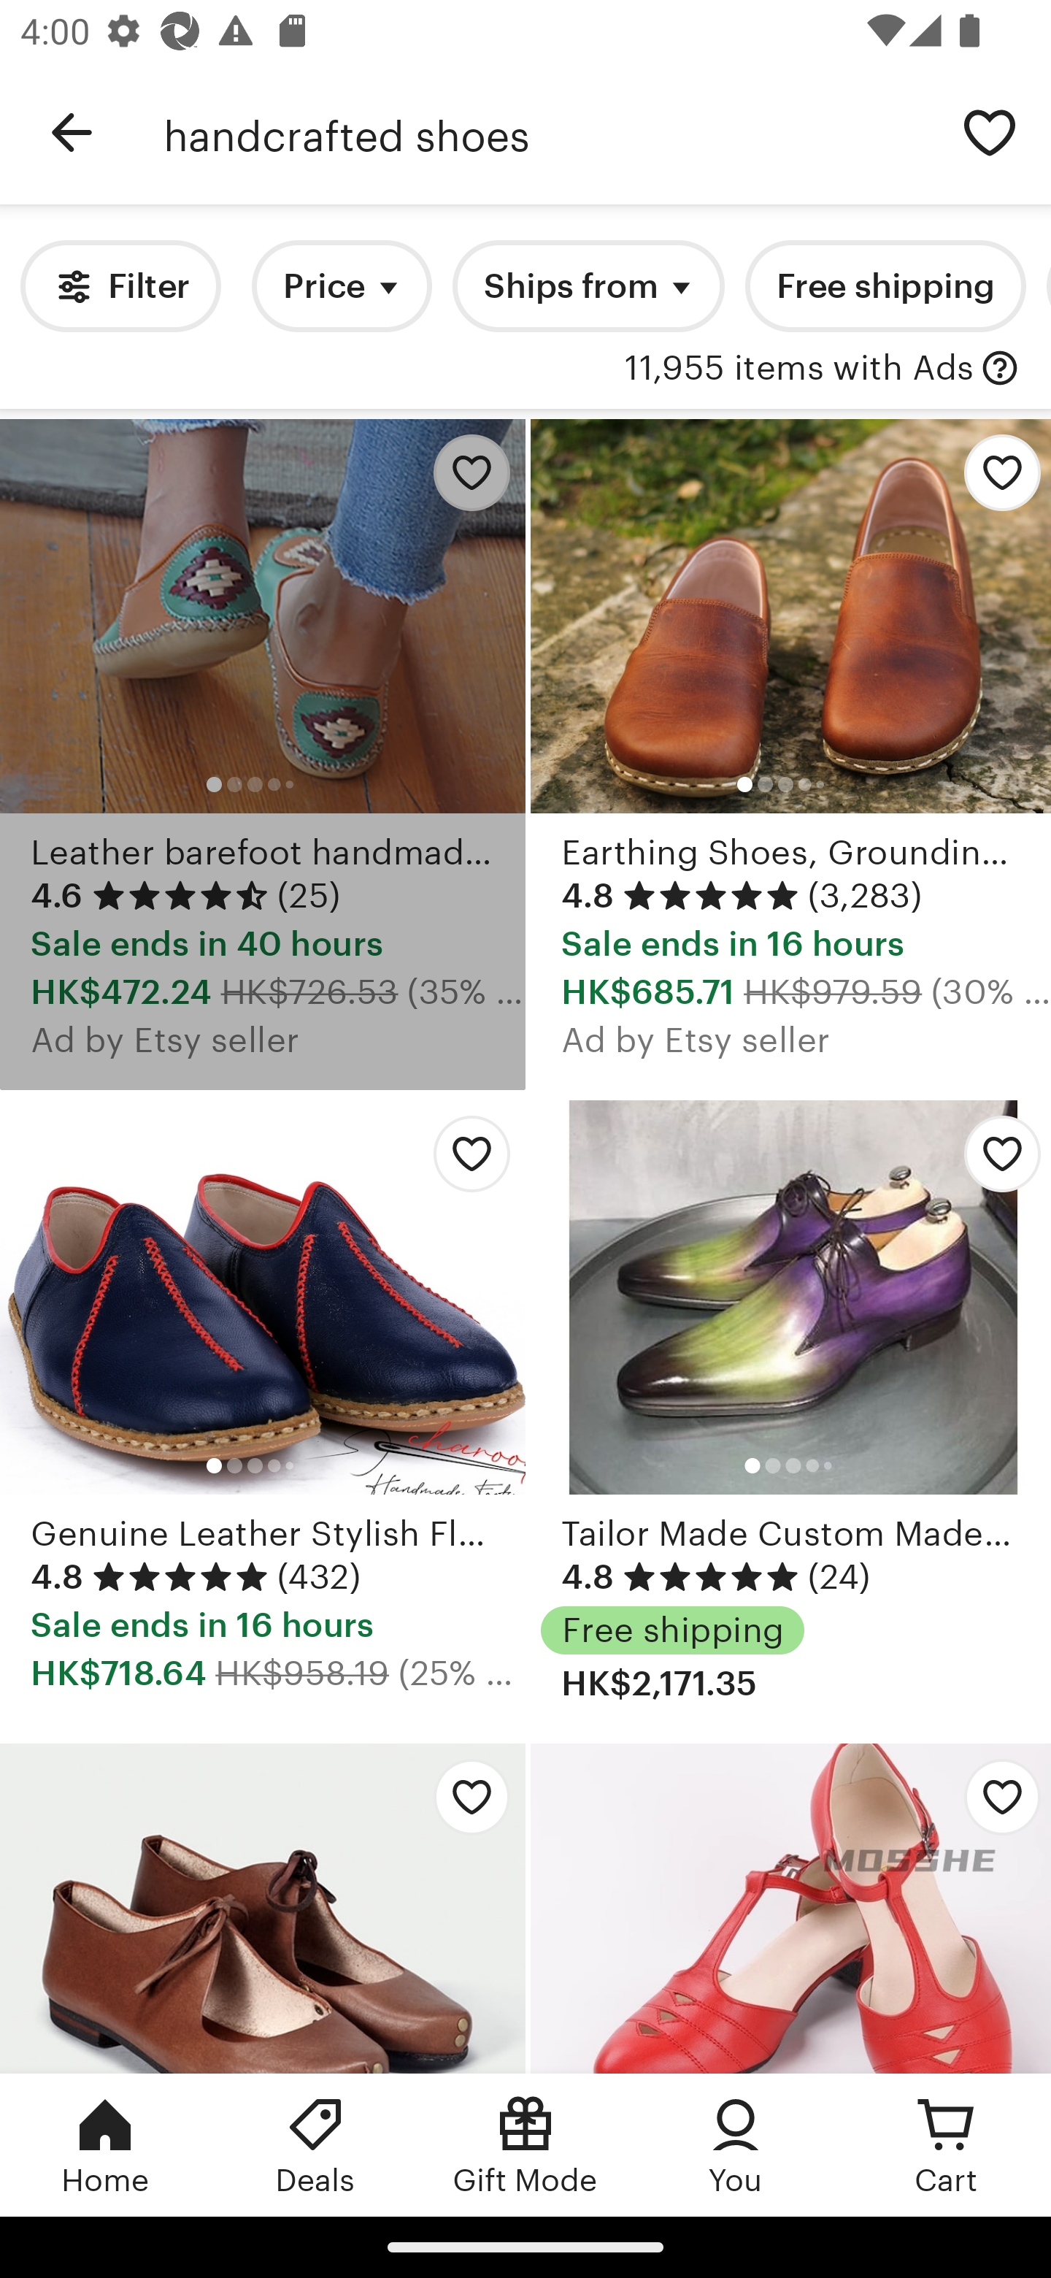 This screenshot has height=2278, width=1051. I want to click on You, so click(736, 2144).